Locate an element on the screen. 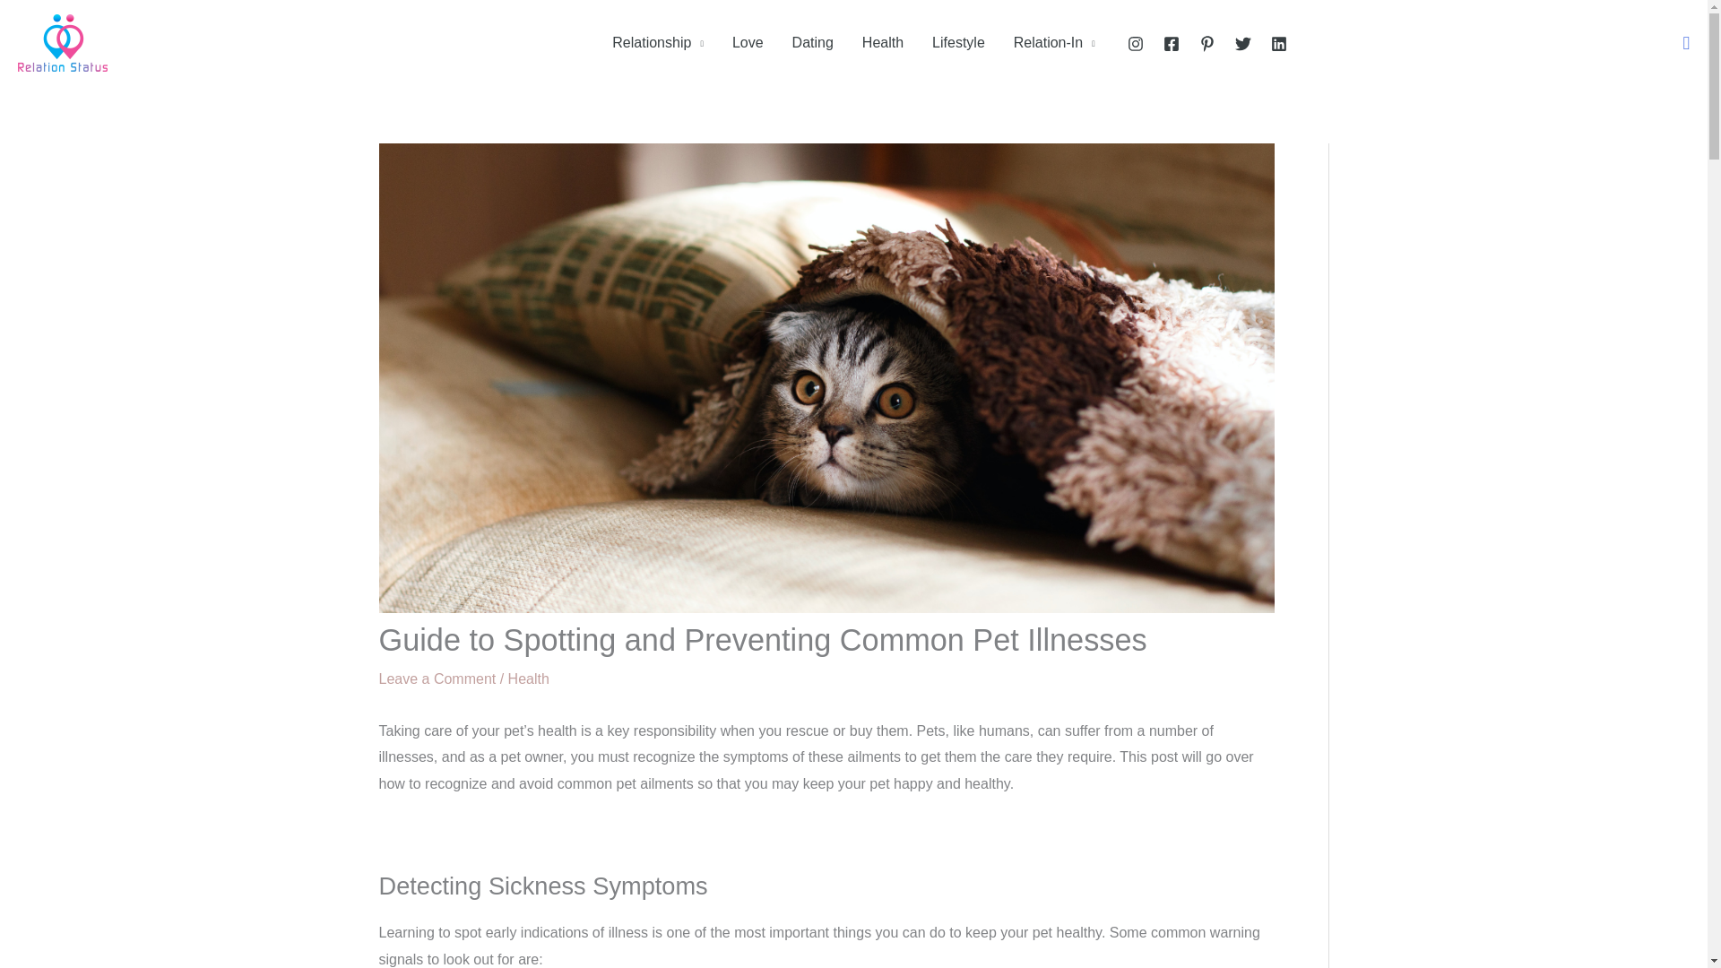 The width and height of the screenshot is (1721, 968). Health is located at coordinates (528, 678).